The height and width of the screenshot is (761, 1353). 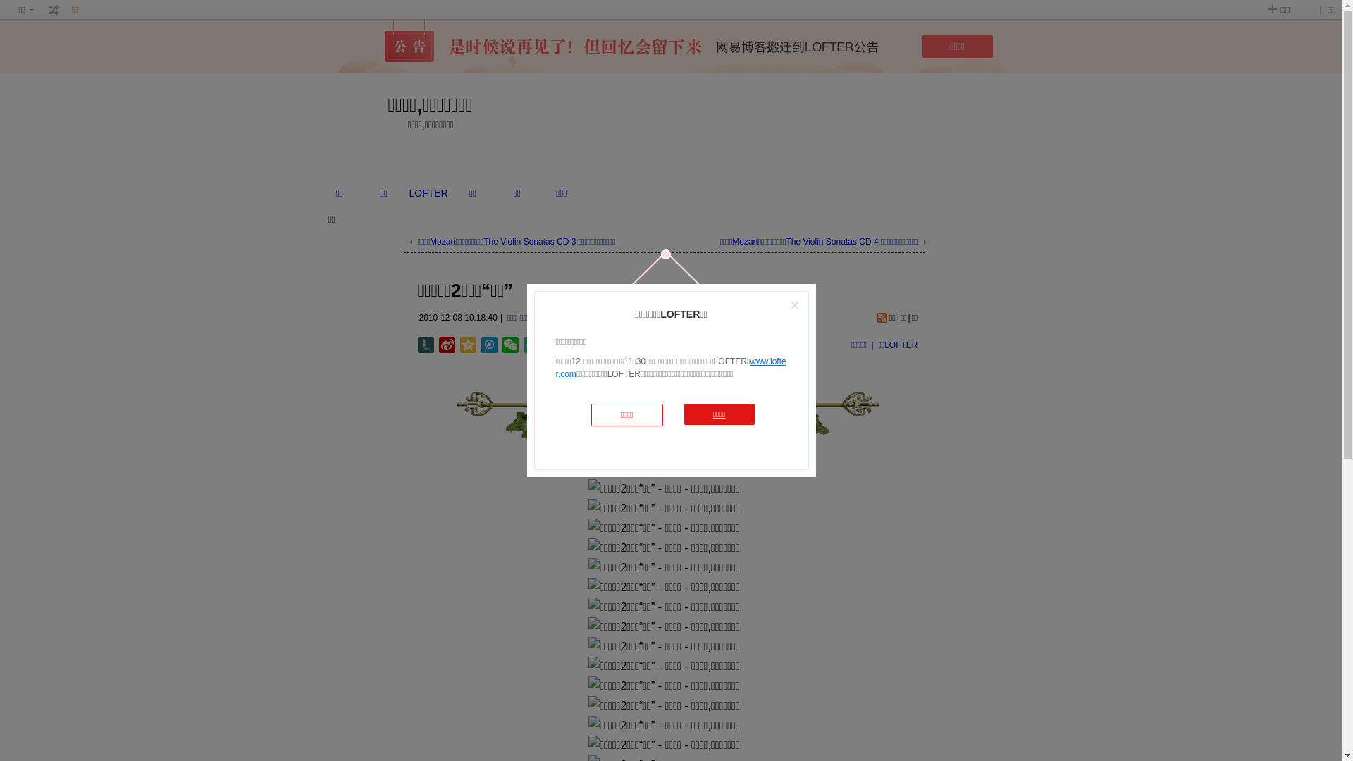 I want to click on  , so click(x=54, y=10).